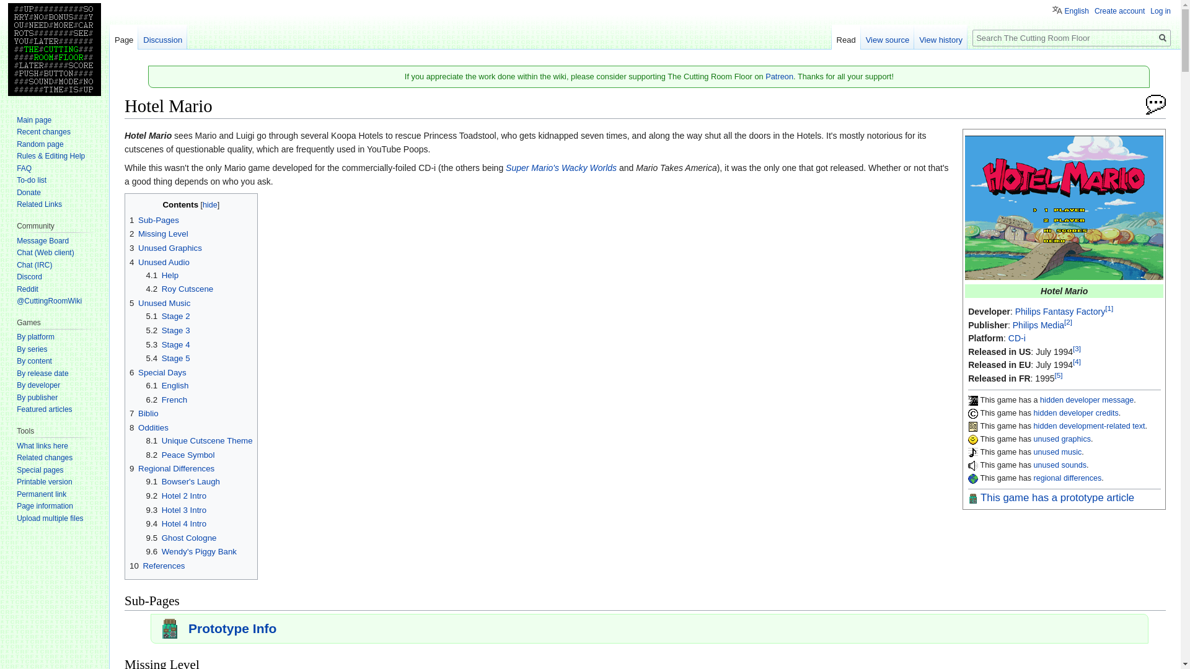 This screenshot has height=669, width=1190. I want to click on Super Mario's Wacky Worlds, so click(561, 167).